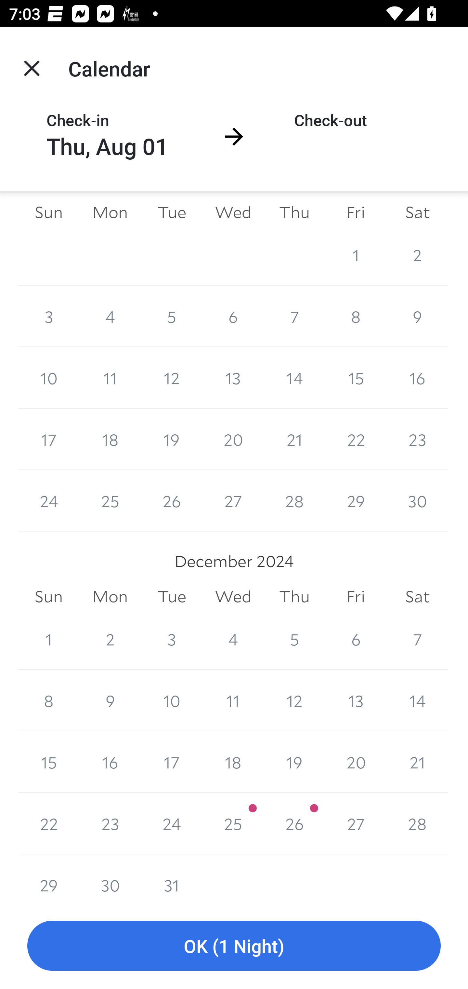  What do you see at coordinates (49, 596) in the screenshot?
I see `Sun` at bounding box center [49, 596].